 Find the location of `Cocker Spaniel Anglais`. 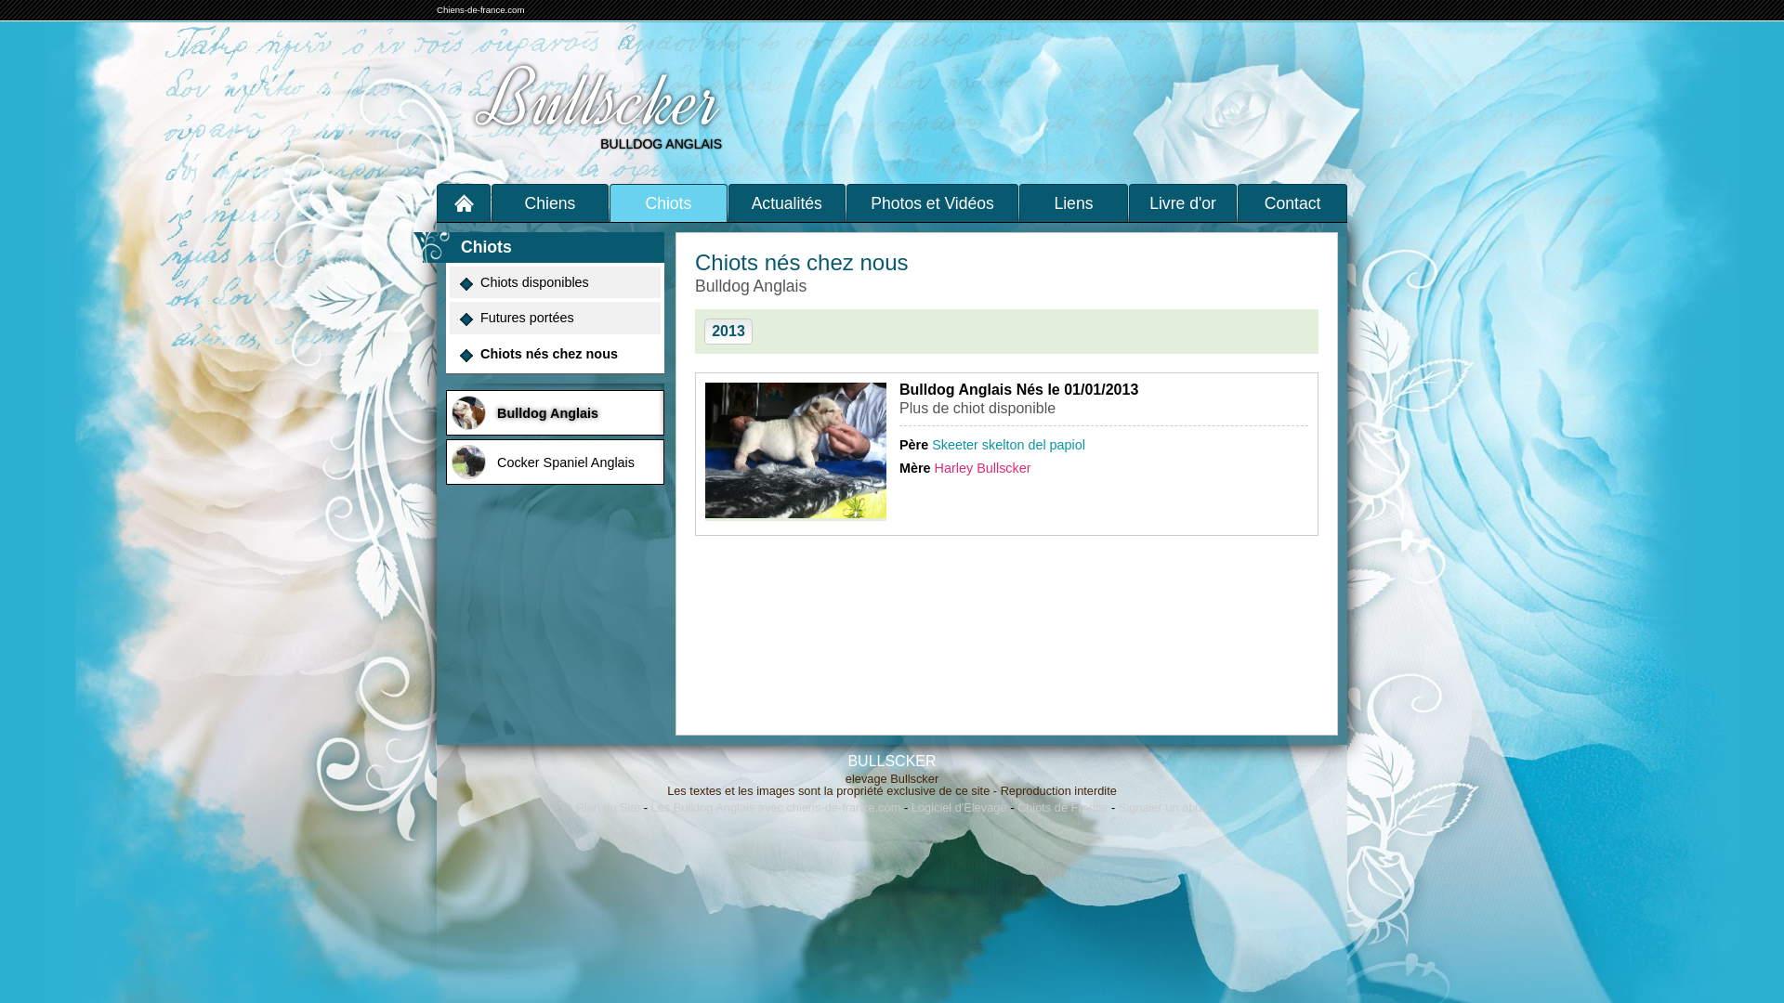

Cocker Spaniel Anglais is located at coordinates (556, 462).